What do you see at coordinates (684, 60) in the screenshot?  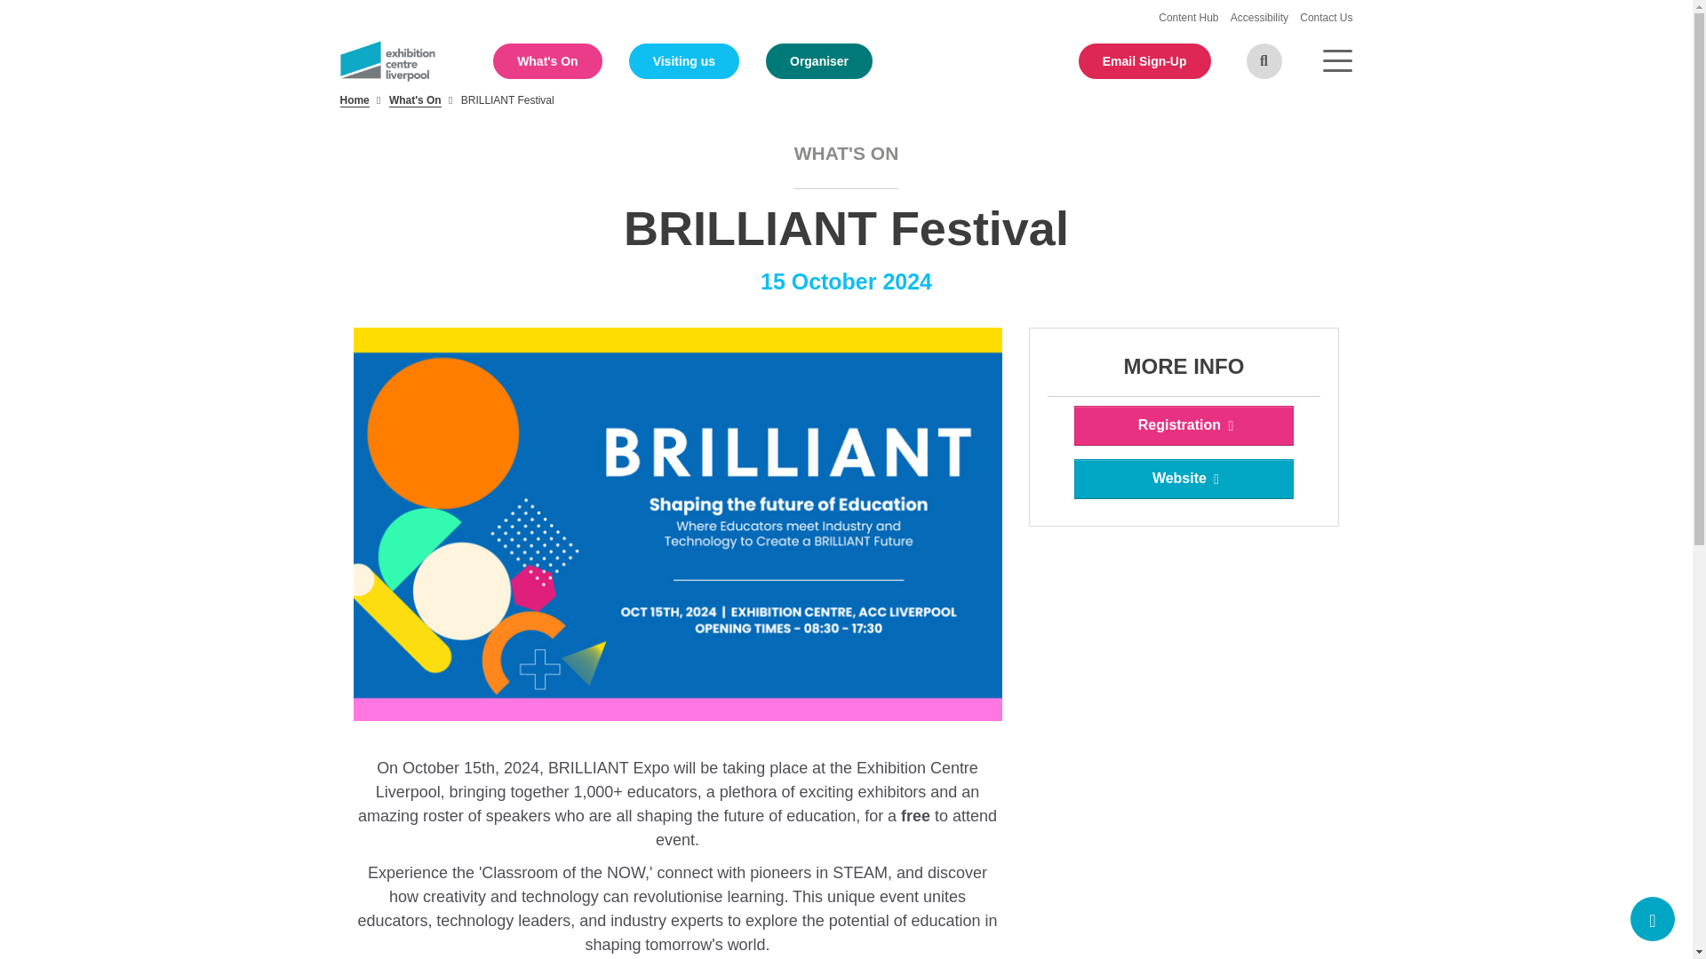 I see `Visiting us` at bounding box center [684, 60].